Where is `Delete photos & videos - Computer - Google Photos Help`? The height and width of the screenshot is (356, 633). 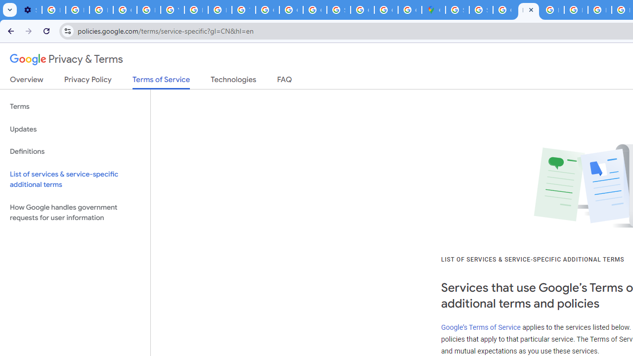
Delete photos & videos - Computer - Google Photos Help is located at coordinates (53, 10).